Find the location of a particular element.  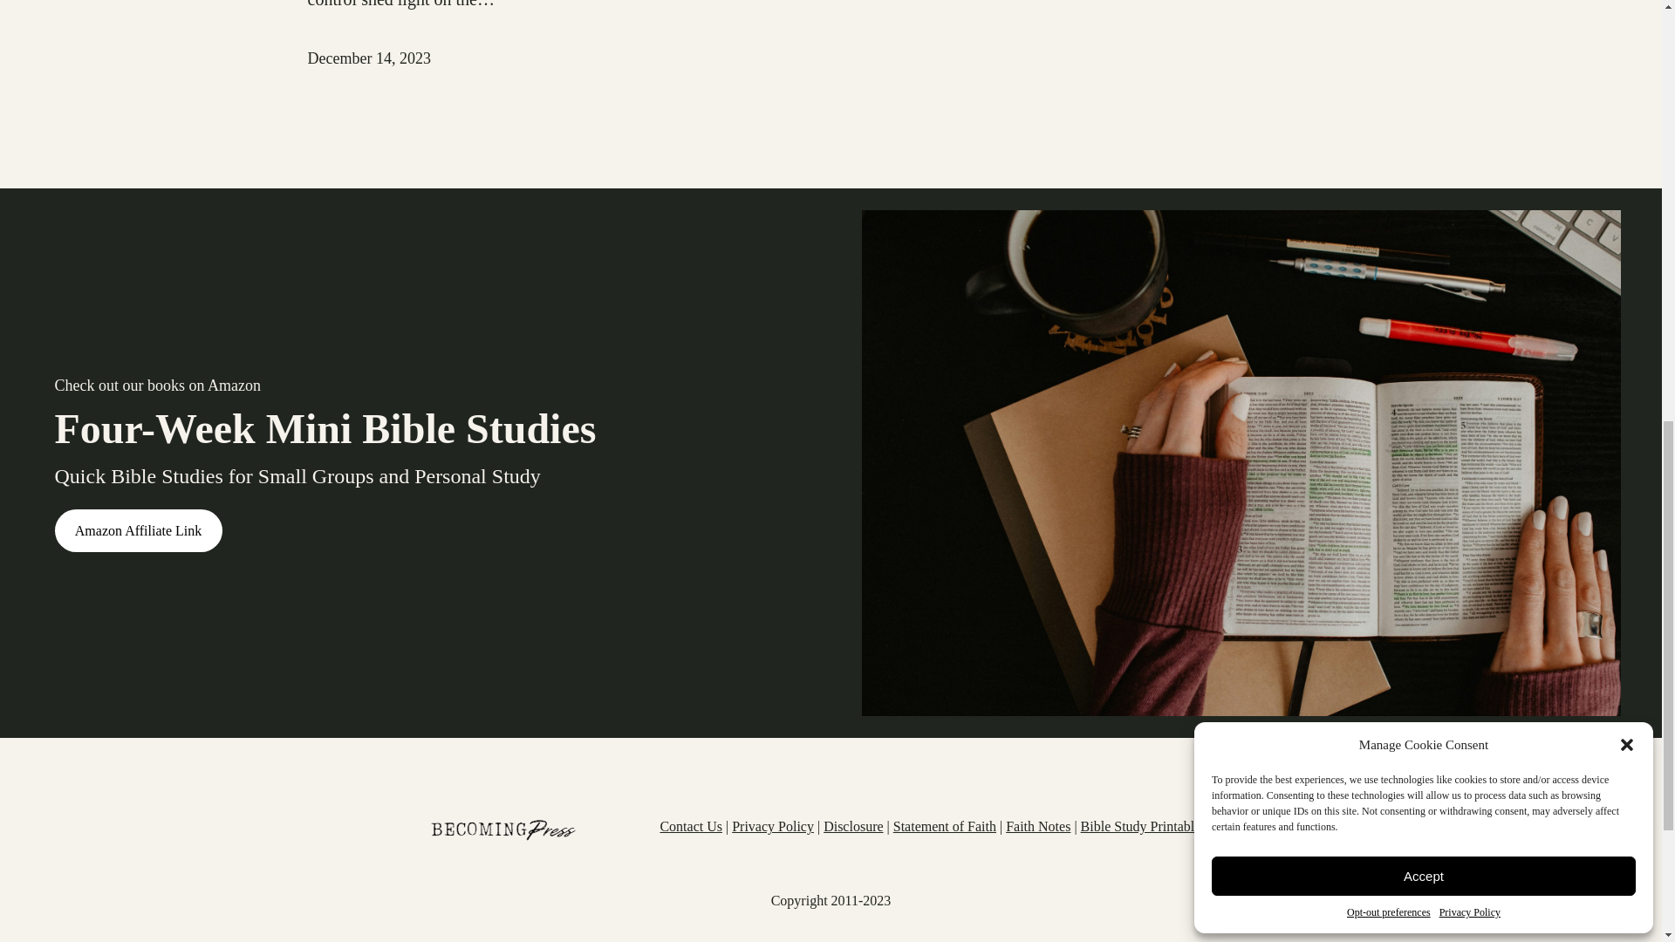

Contact Us is located at coordinates (691, 825).